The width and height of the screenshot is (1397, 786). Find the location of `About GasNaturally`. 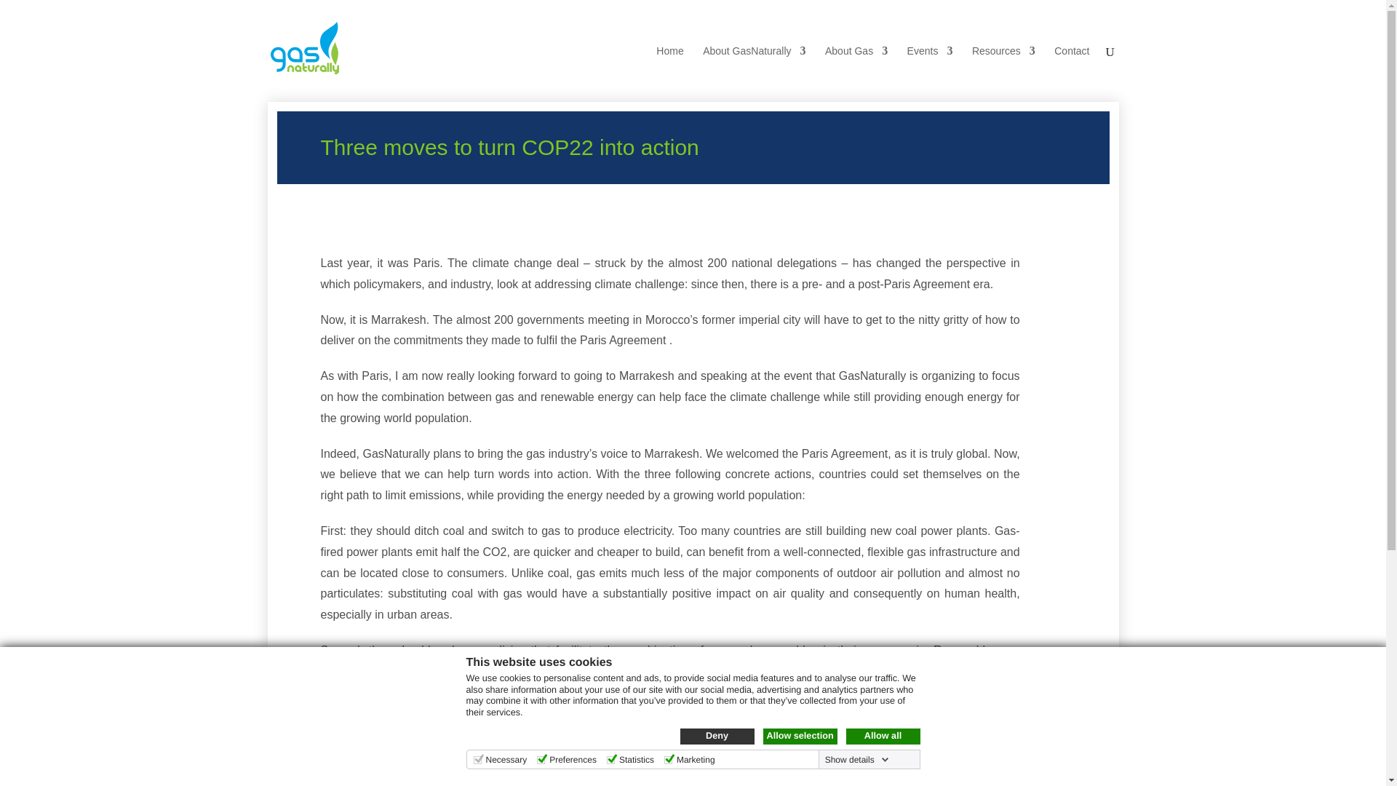

About GasNaturally is located at coordinates (754, 63).